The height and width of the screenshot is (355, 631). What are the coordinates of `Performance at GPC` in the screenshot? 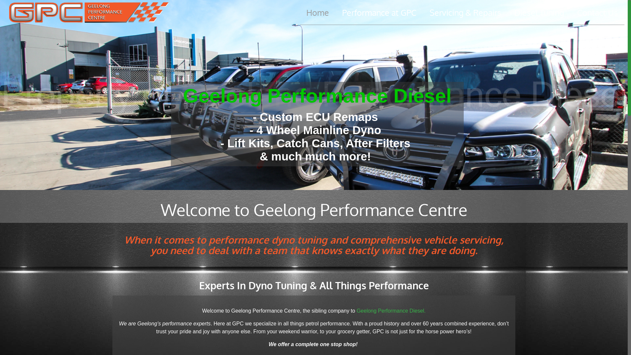 It's located at (379, 12).